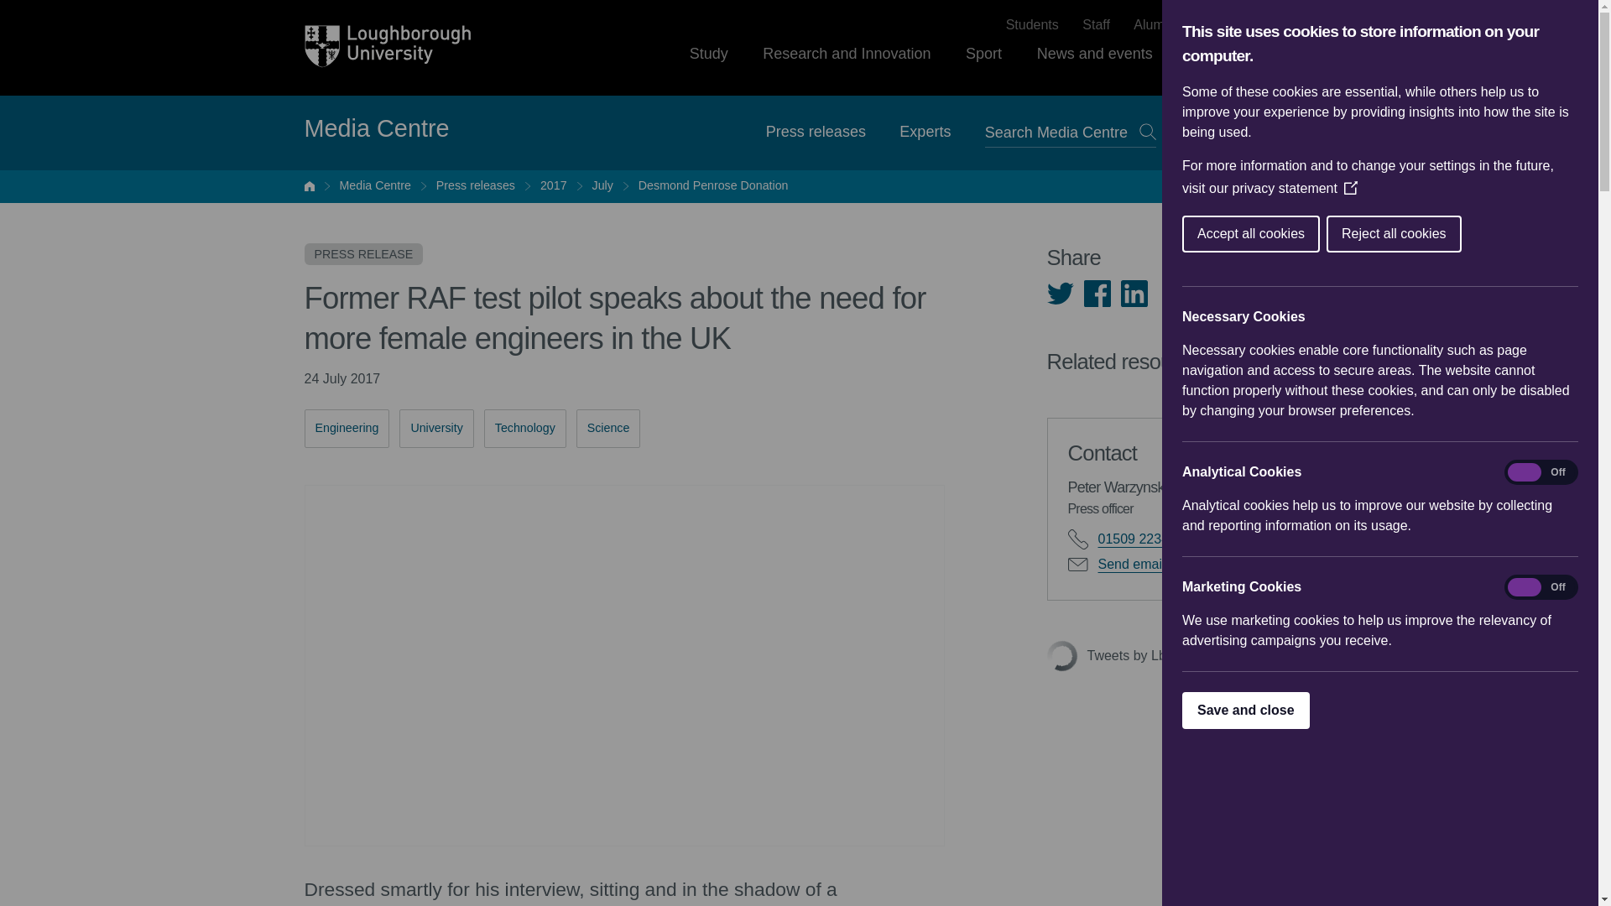 The height and width of the screenshot is (906, 1611). What do you see at coordinates (553, 186) in the screenshot?
I see `2017` at bounding box center [553, 186].